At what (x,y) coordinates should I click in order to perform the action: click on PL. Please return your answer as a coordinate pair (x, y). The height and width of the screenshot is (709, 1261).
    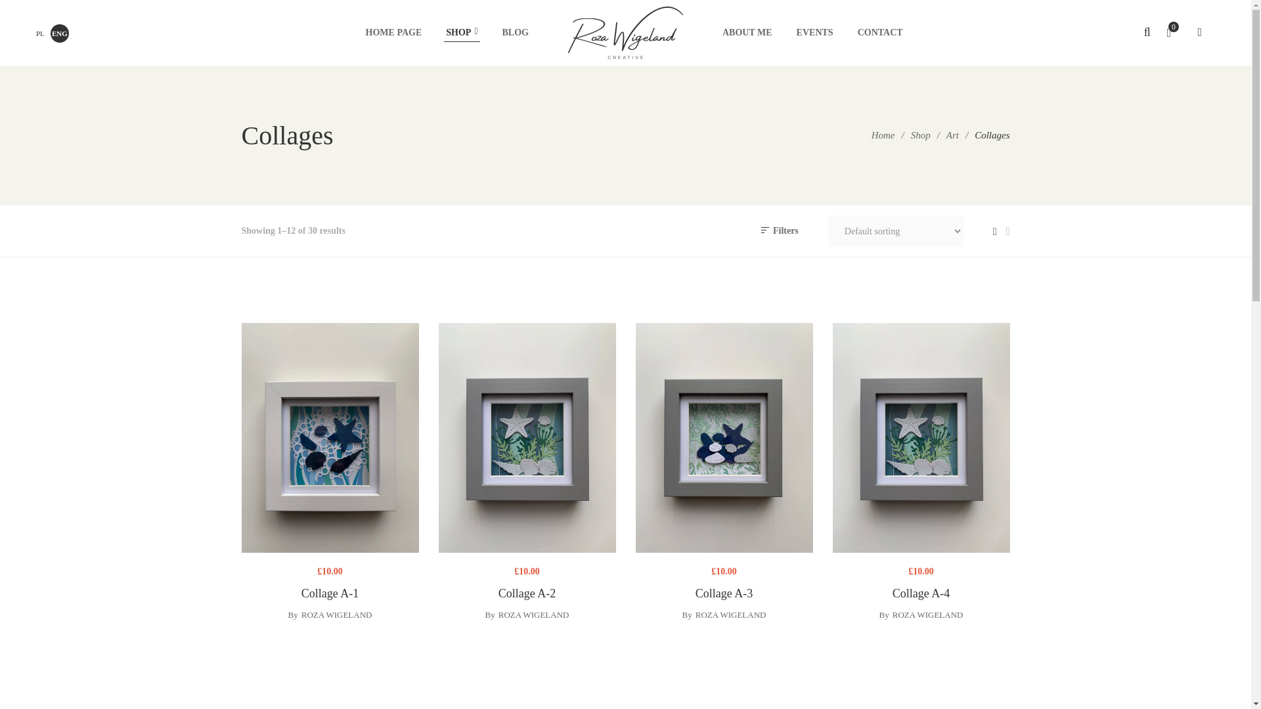
    Looking at the image, I should click on (40, 33).